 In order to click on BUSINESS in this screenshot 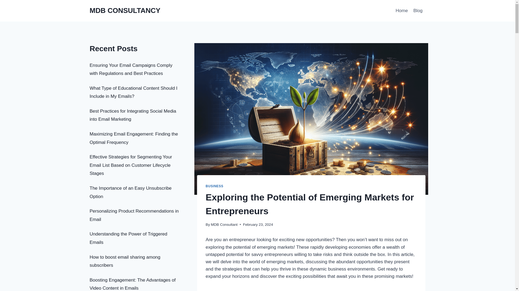, I will do `click(215, 186)`.